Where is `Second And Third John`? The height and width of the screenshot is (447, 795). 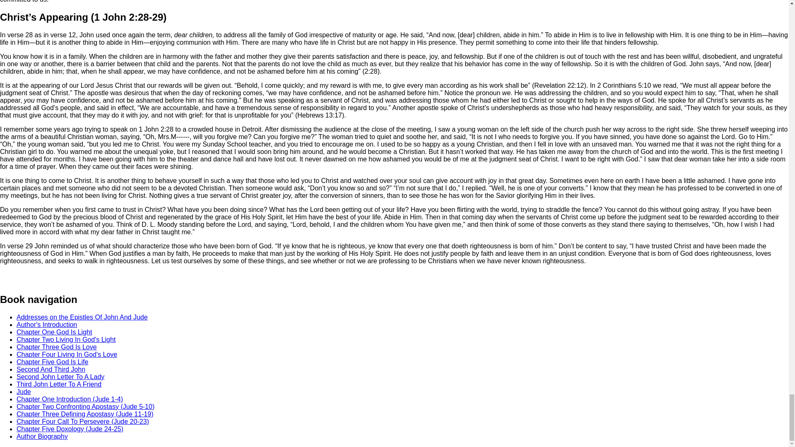
Second And Third John is located at coordinates (51, 369).